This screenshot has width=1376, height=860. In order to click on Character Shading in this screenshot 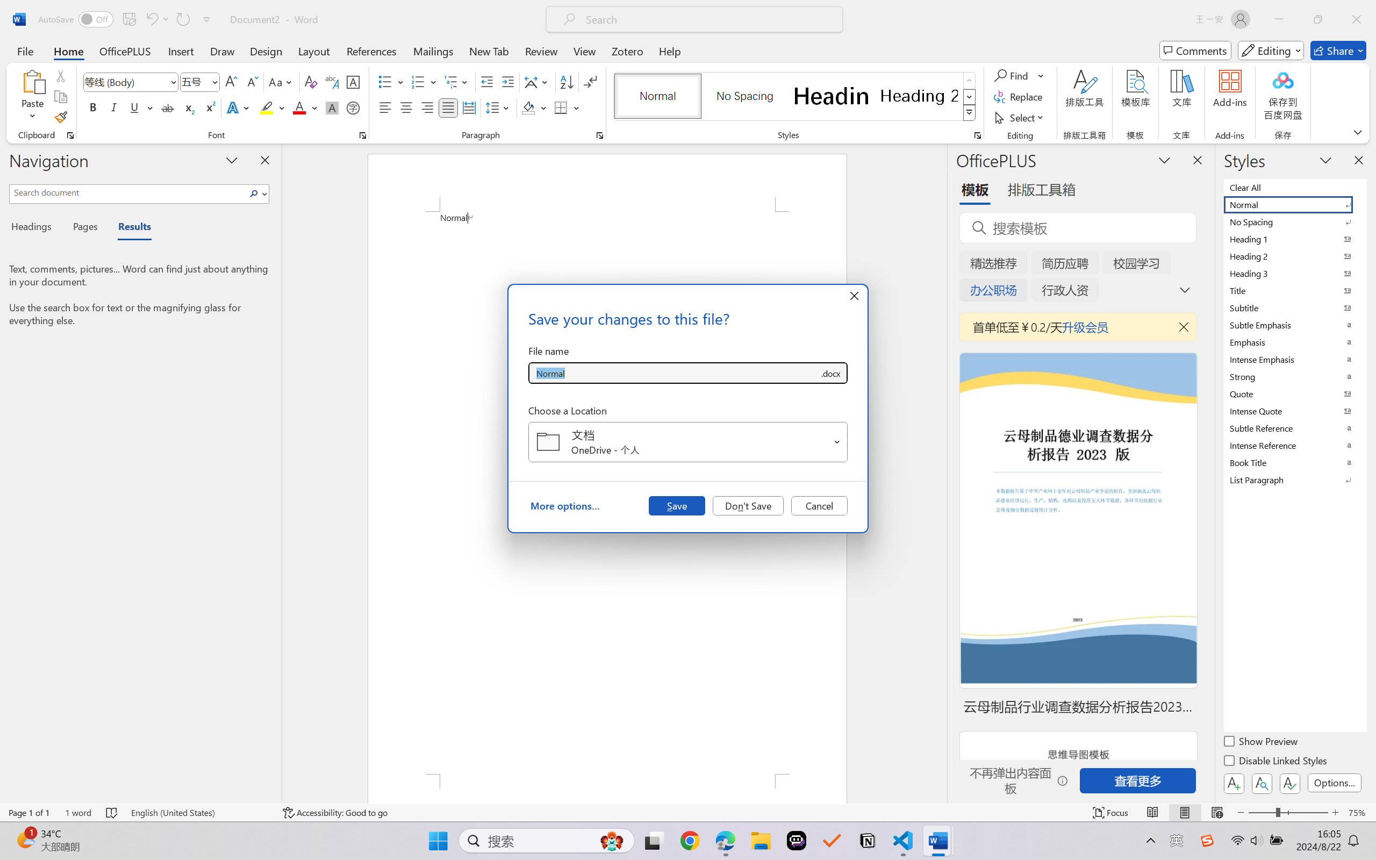, I will do `click(331, 107)`.